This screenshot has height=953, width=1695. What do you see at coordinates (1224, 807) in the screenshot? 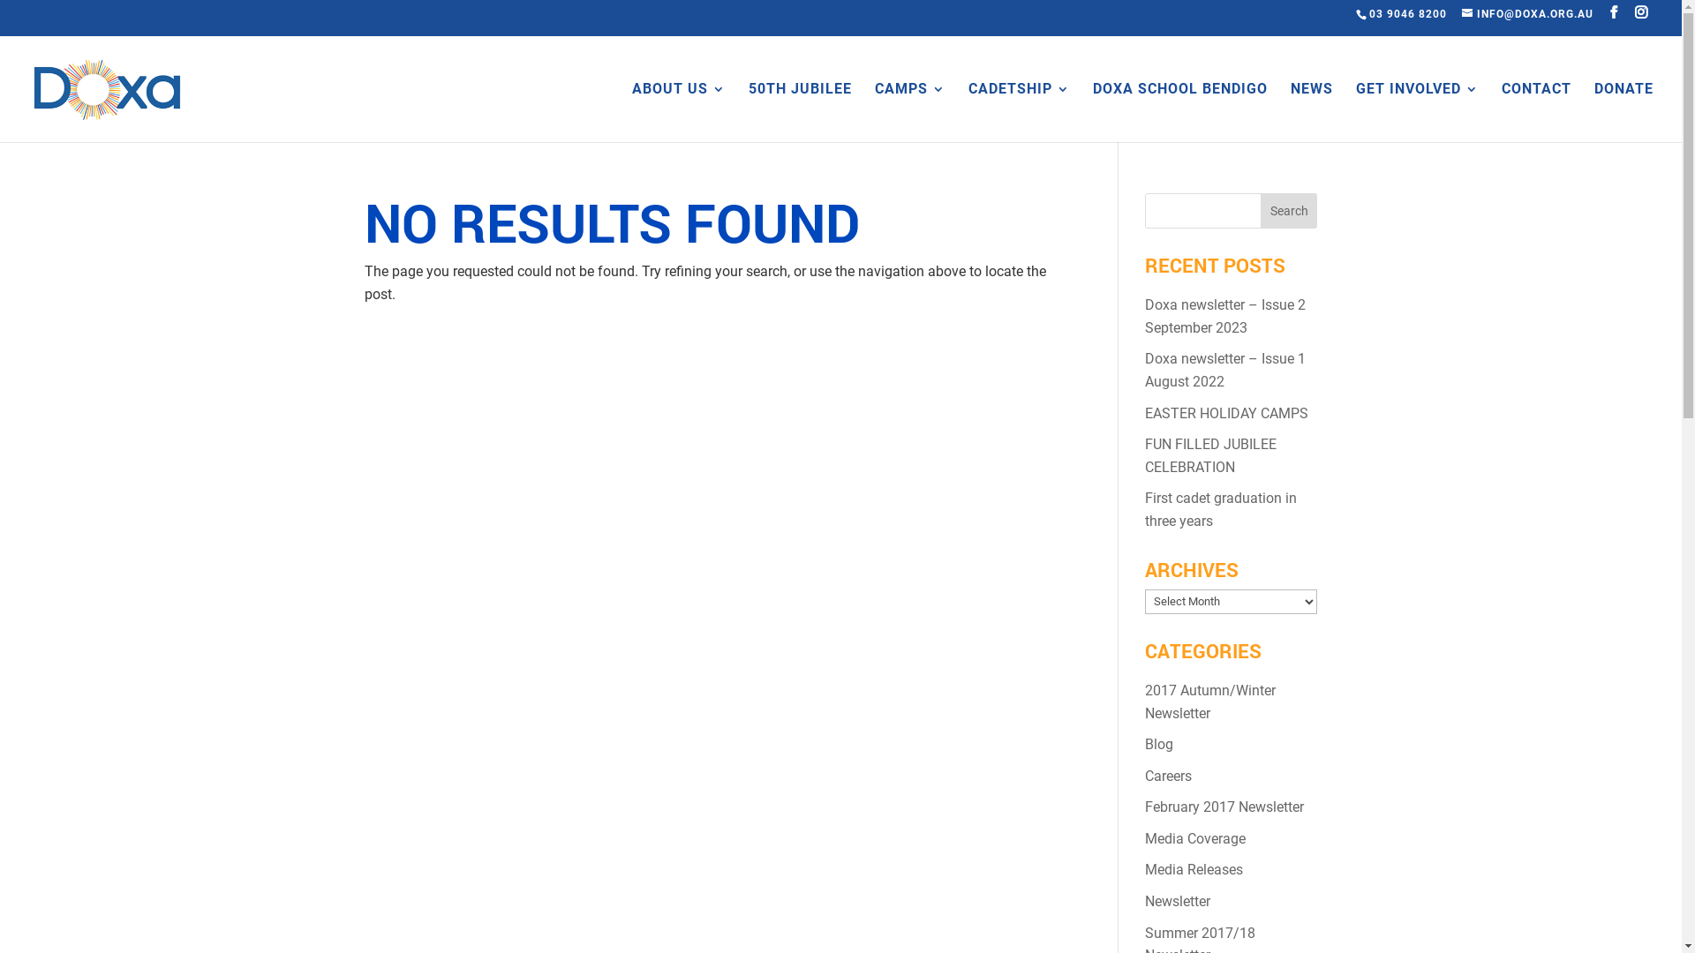
I see `February 2017 Newsletter` at bounding box center [1224, 807].